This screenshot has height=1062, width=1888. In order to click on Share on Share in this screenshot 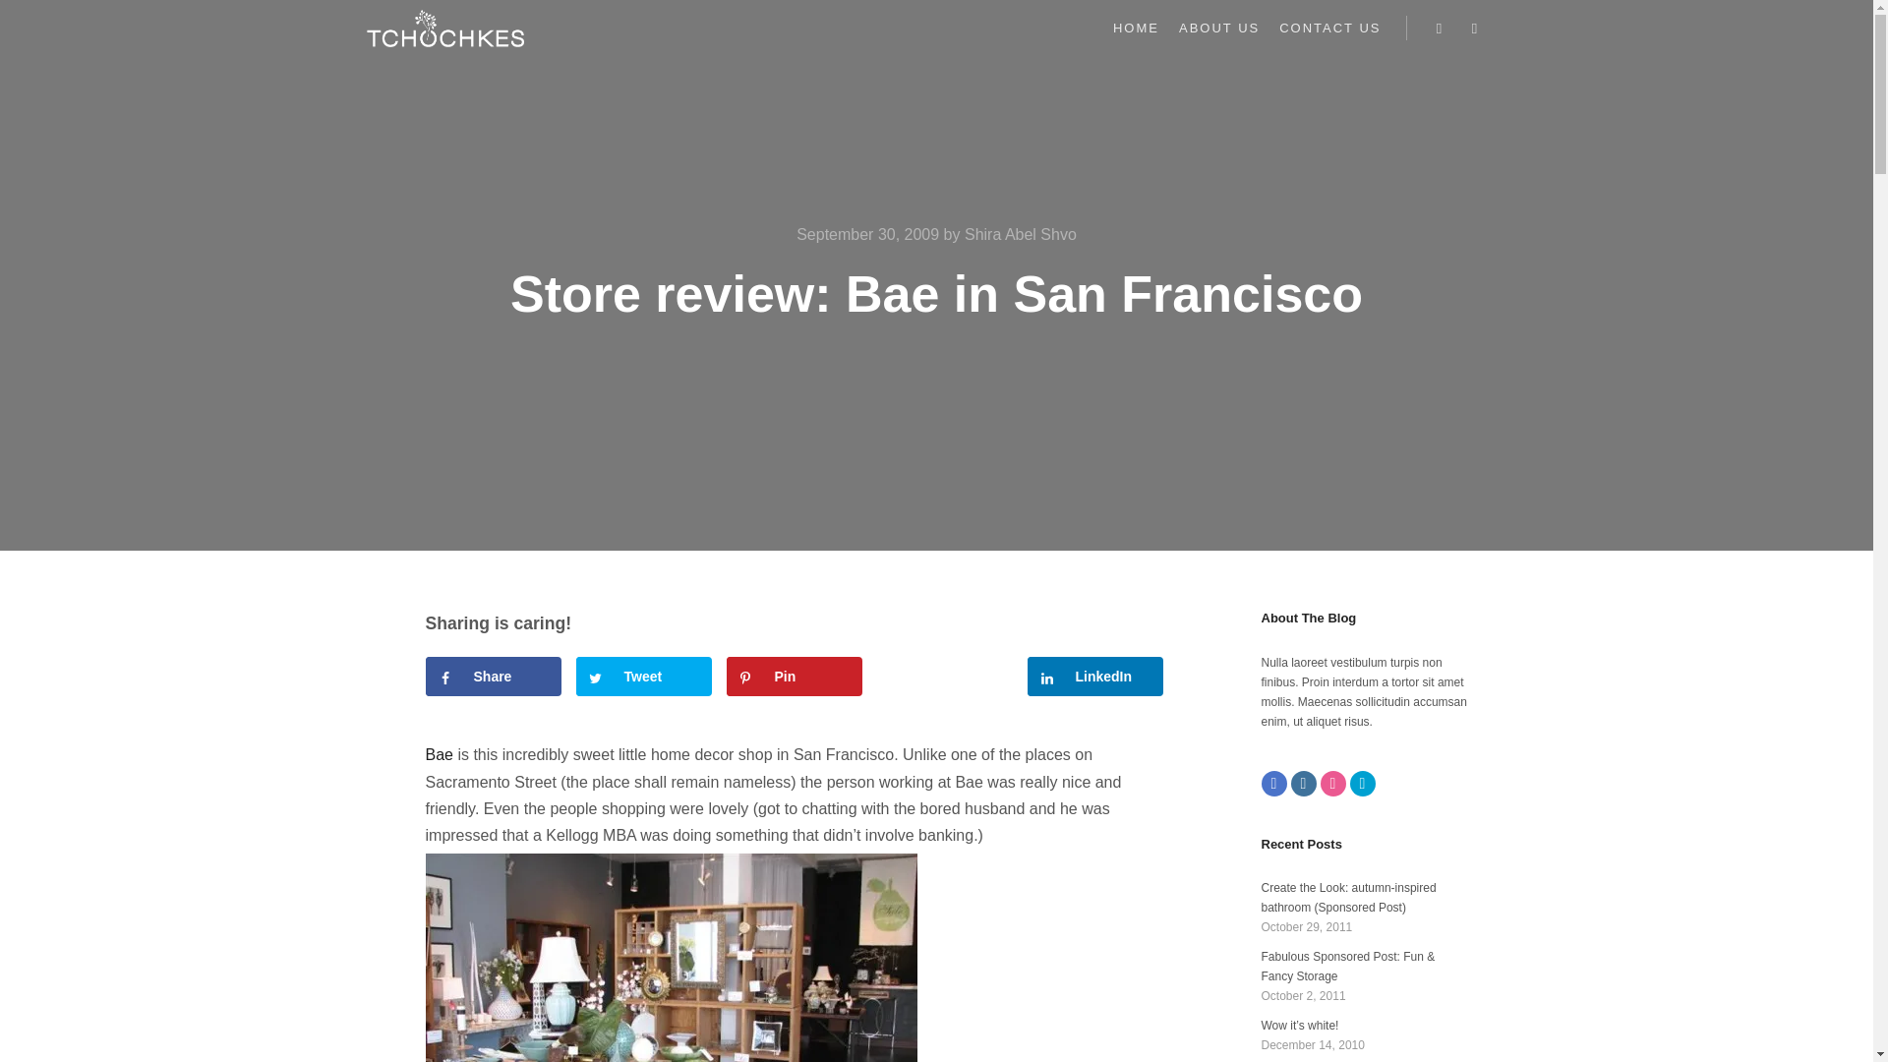, I will do `click(493, 677)`.